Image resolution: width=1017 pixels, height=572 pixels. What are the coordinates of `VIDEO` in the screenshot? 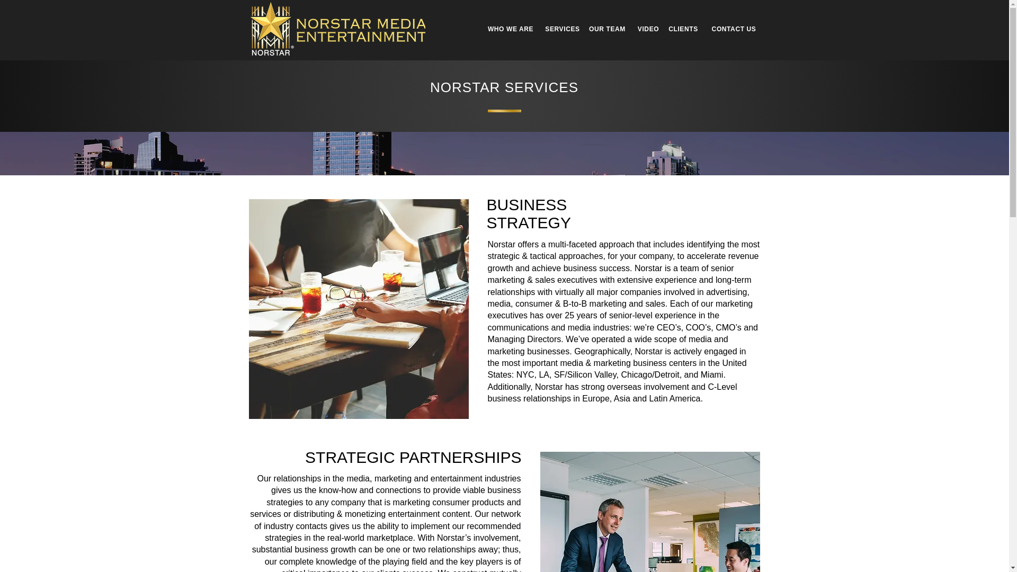 It's located at (648, 29).